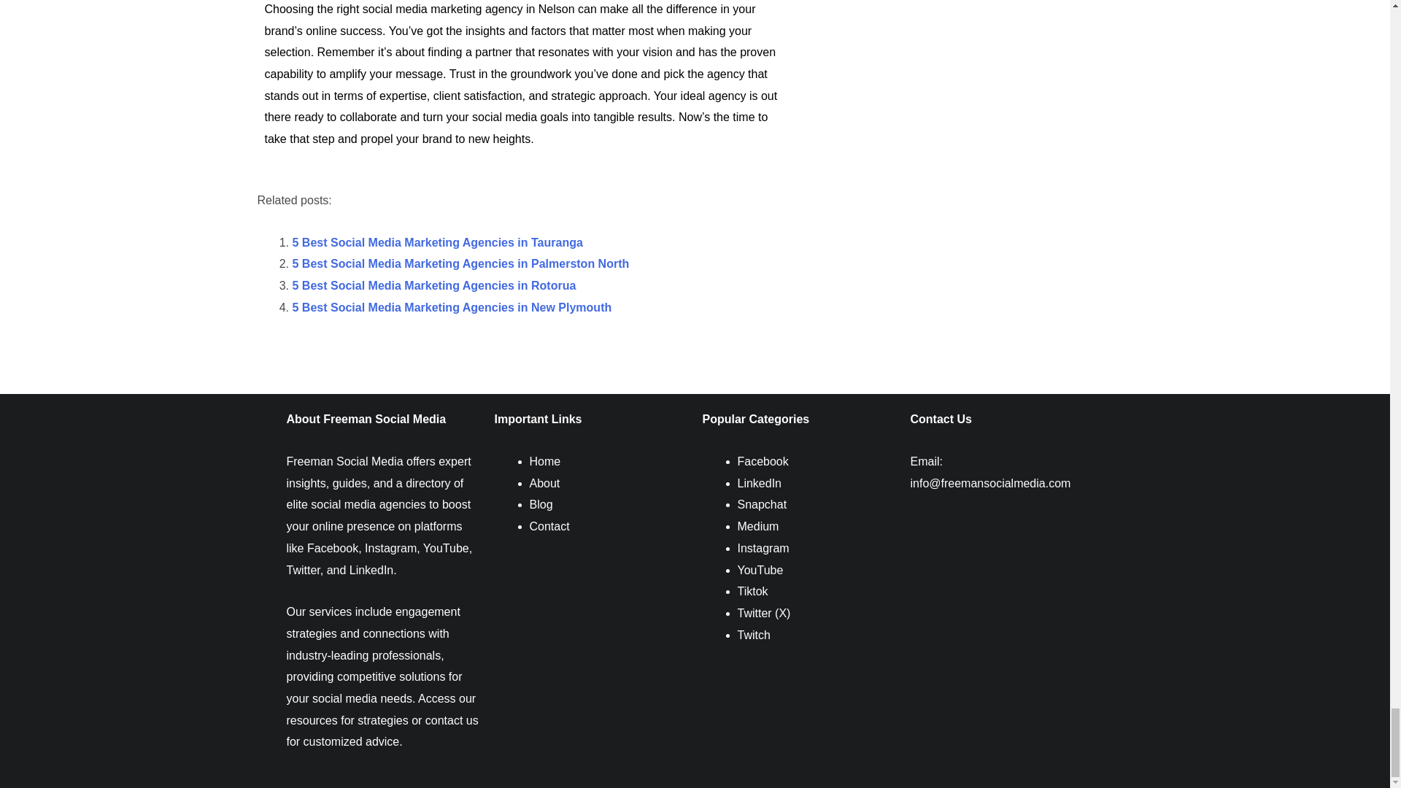  What do you see at coordinates (451, 306) in the screenshot?
I see `5 Best Social Media Marketing Agencies in New Plymouth` at bounding box center [451, 306].